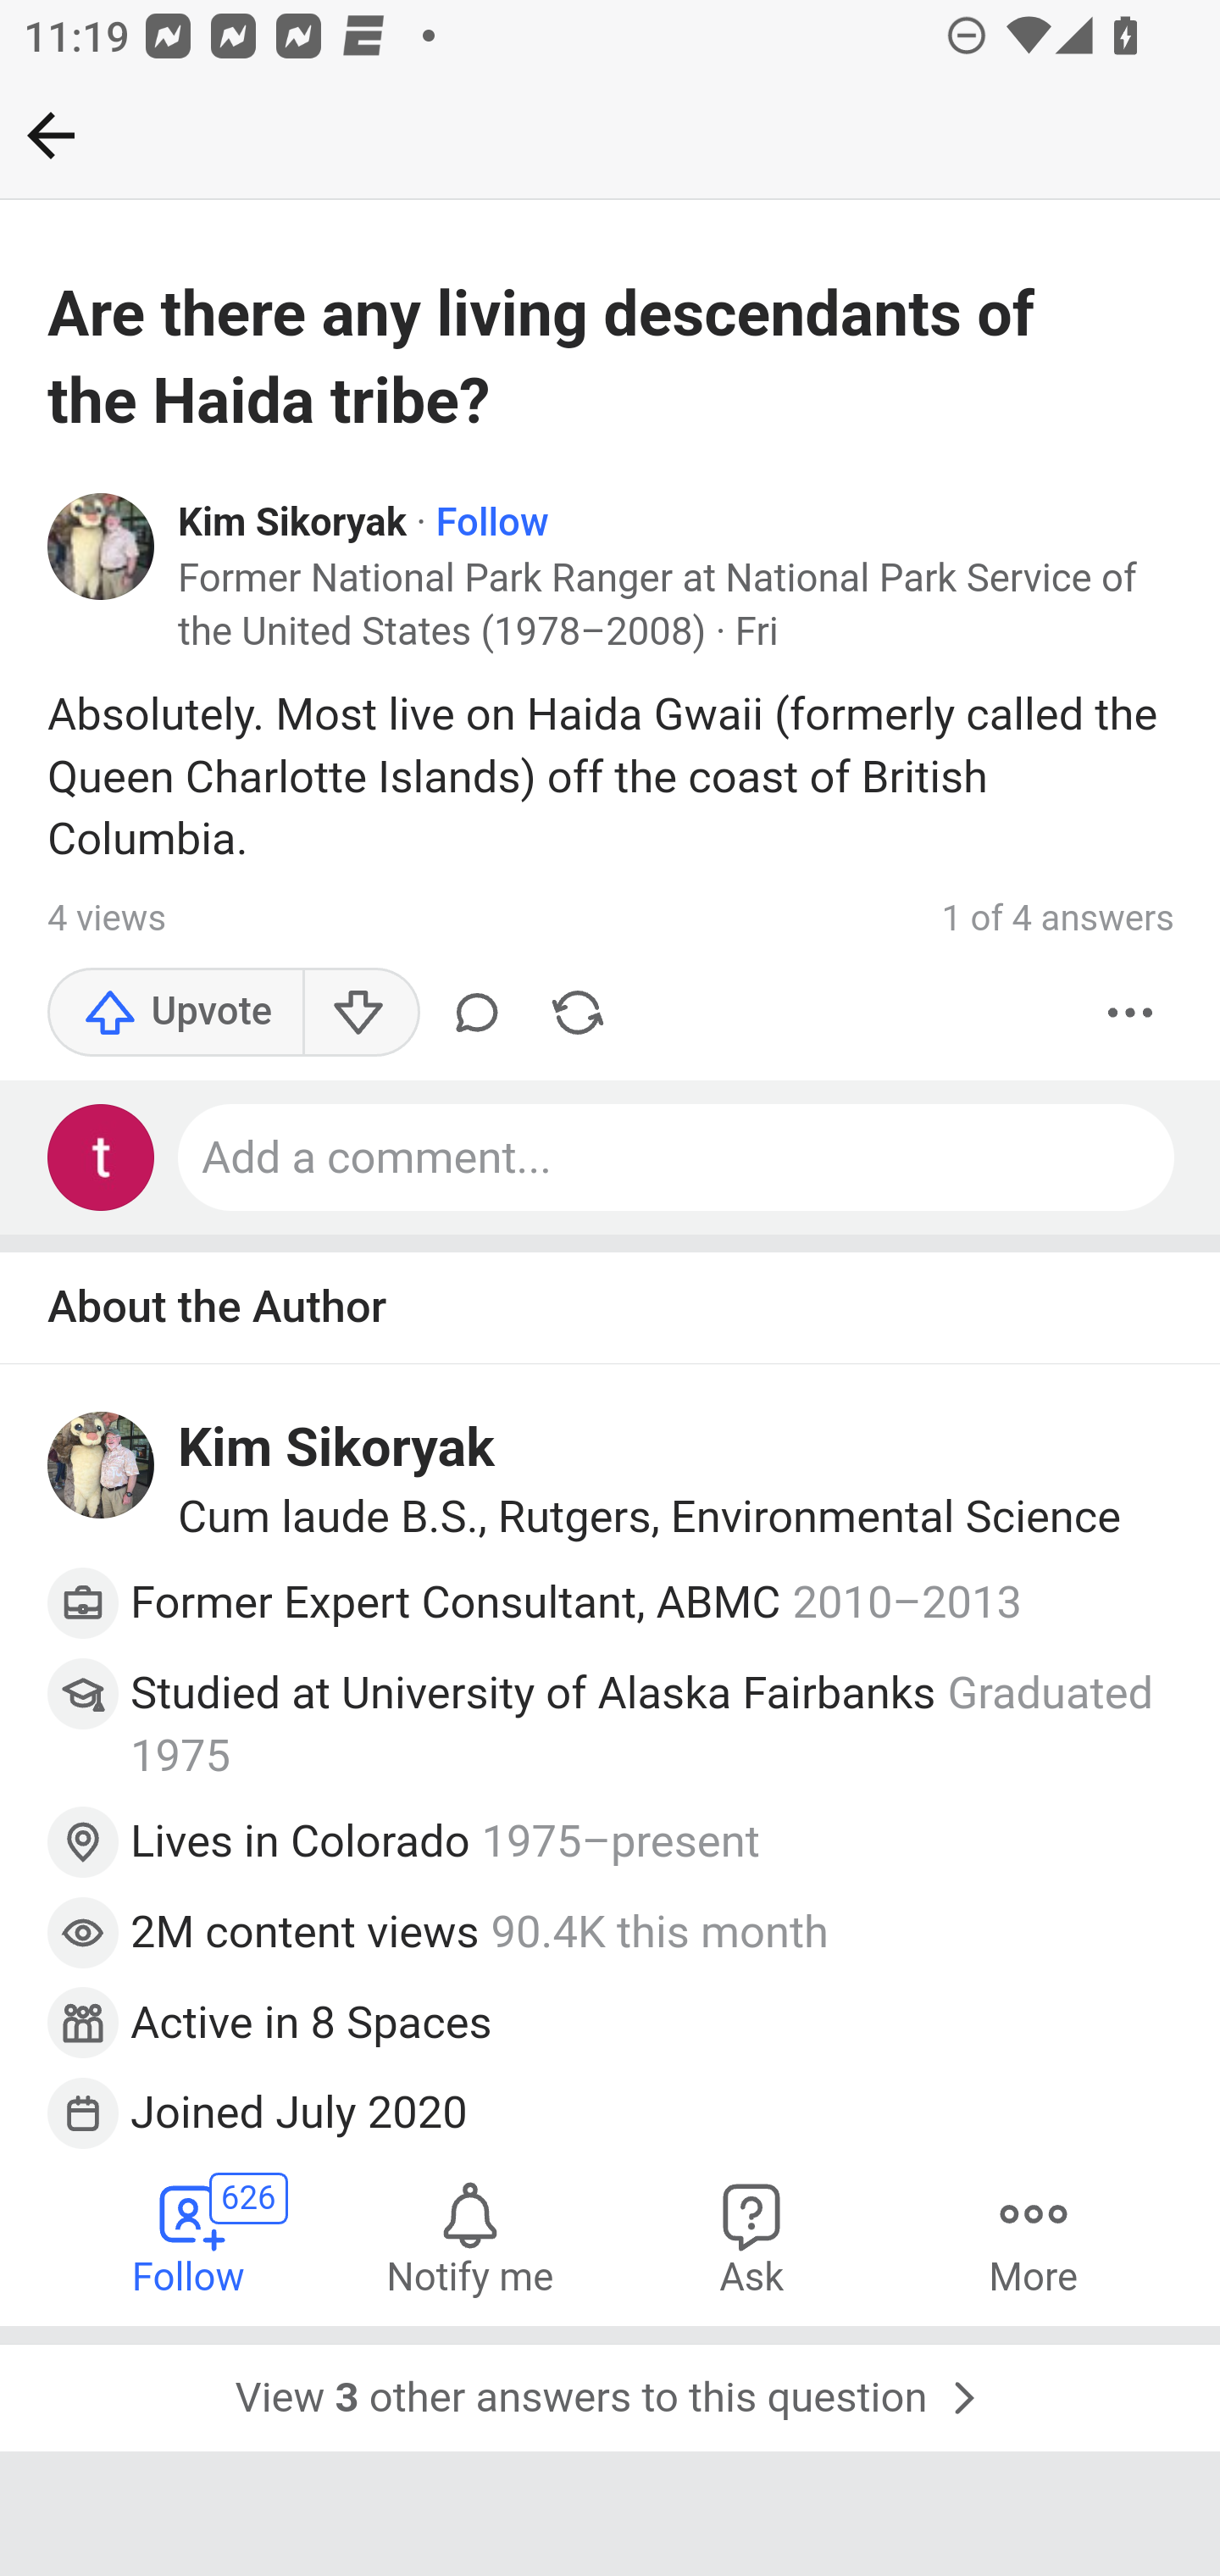  Describe the element at coordinates (51, 135) in the screenshot. I see `Back` at that location.